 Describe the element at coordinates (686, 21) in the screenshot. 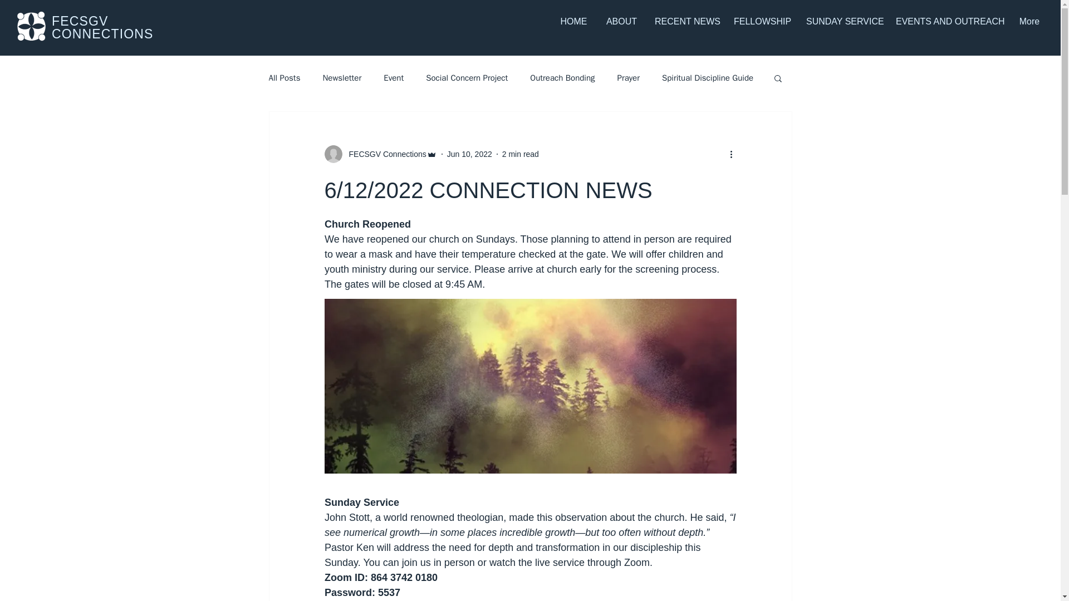

I see `RECENT NEWS` at that location.